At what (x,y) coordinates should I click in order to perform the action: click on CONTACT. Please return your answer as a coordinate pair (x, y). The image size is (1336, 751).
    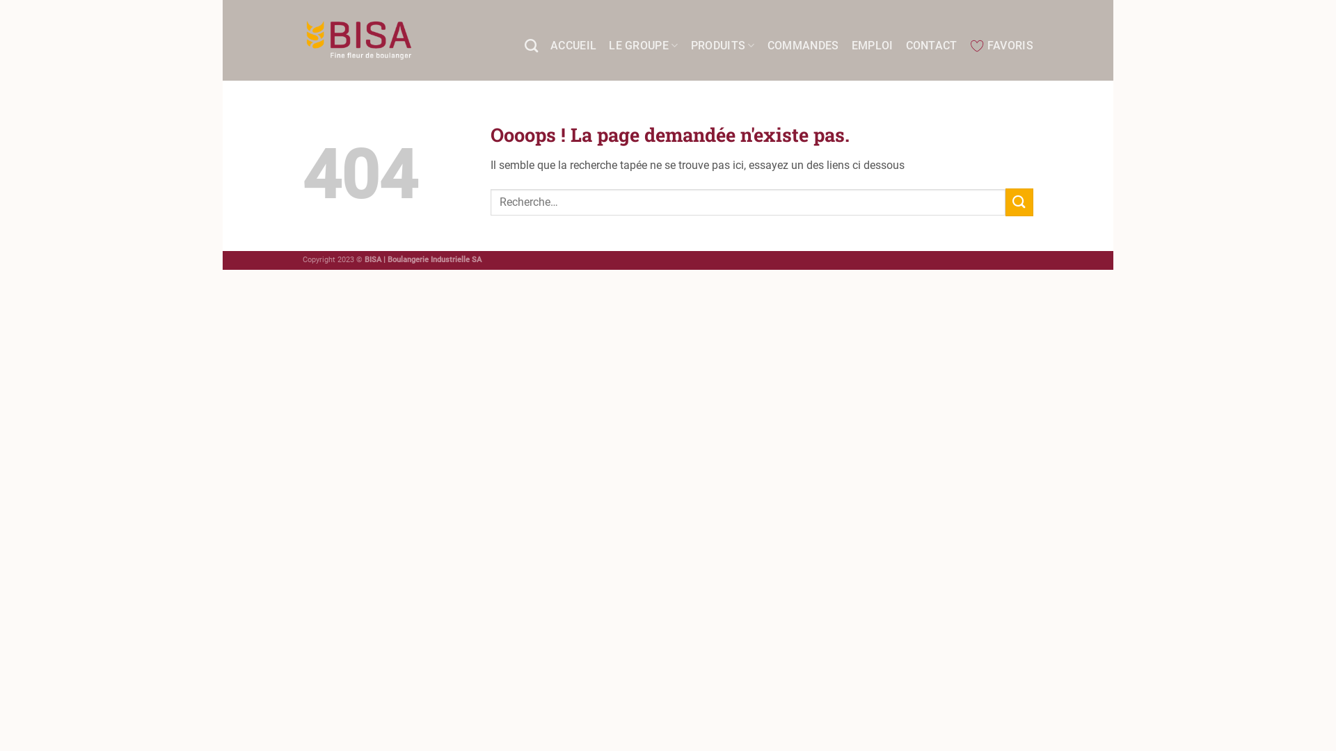
    Looking at the image, I should click on (932, 46).